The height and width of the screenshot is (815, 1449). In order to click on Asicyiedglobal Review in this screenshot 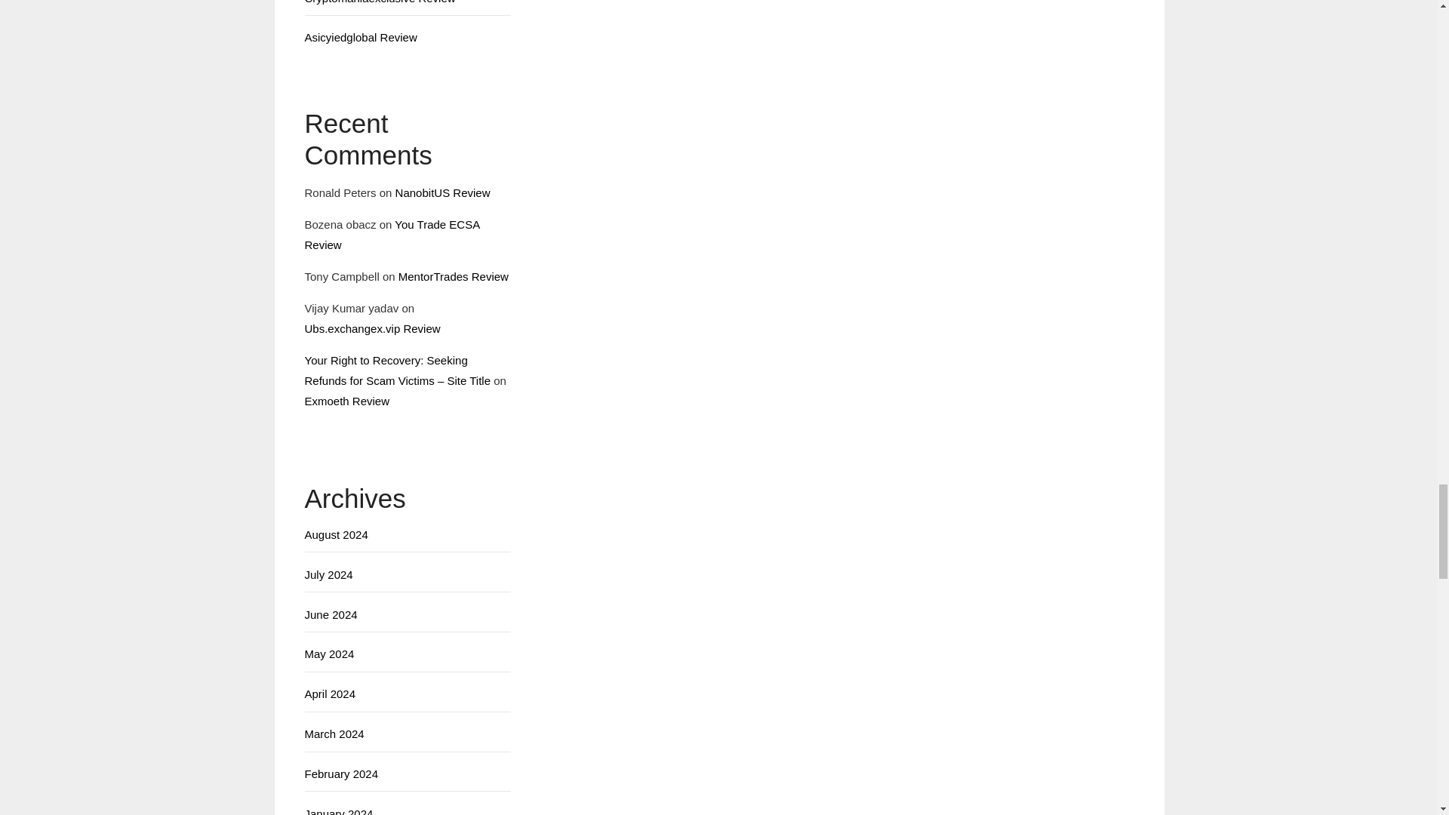, I will do `click(361, 38)`.